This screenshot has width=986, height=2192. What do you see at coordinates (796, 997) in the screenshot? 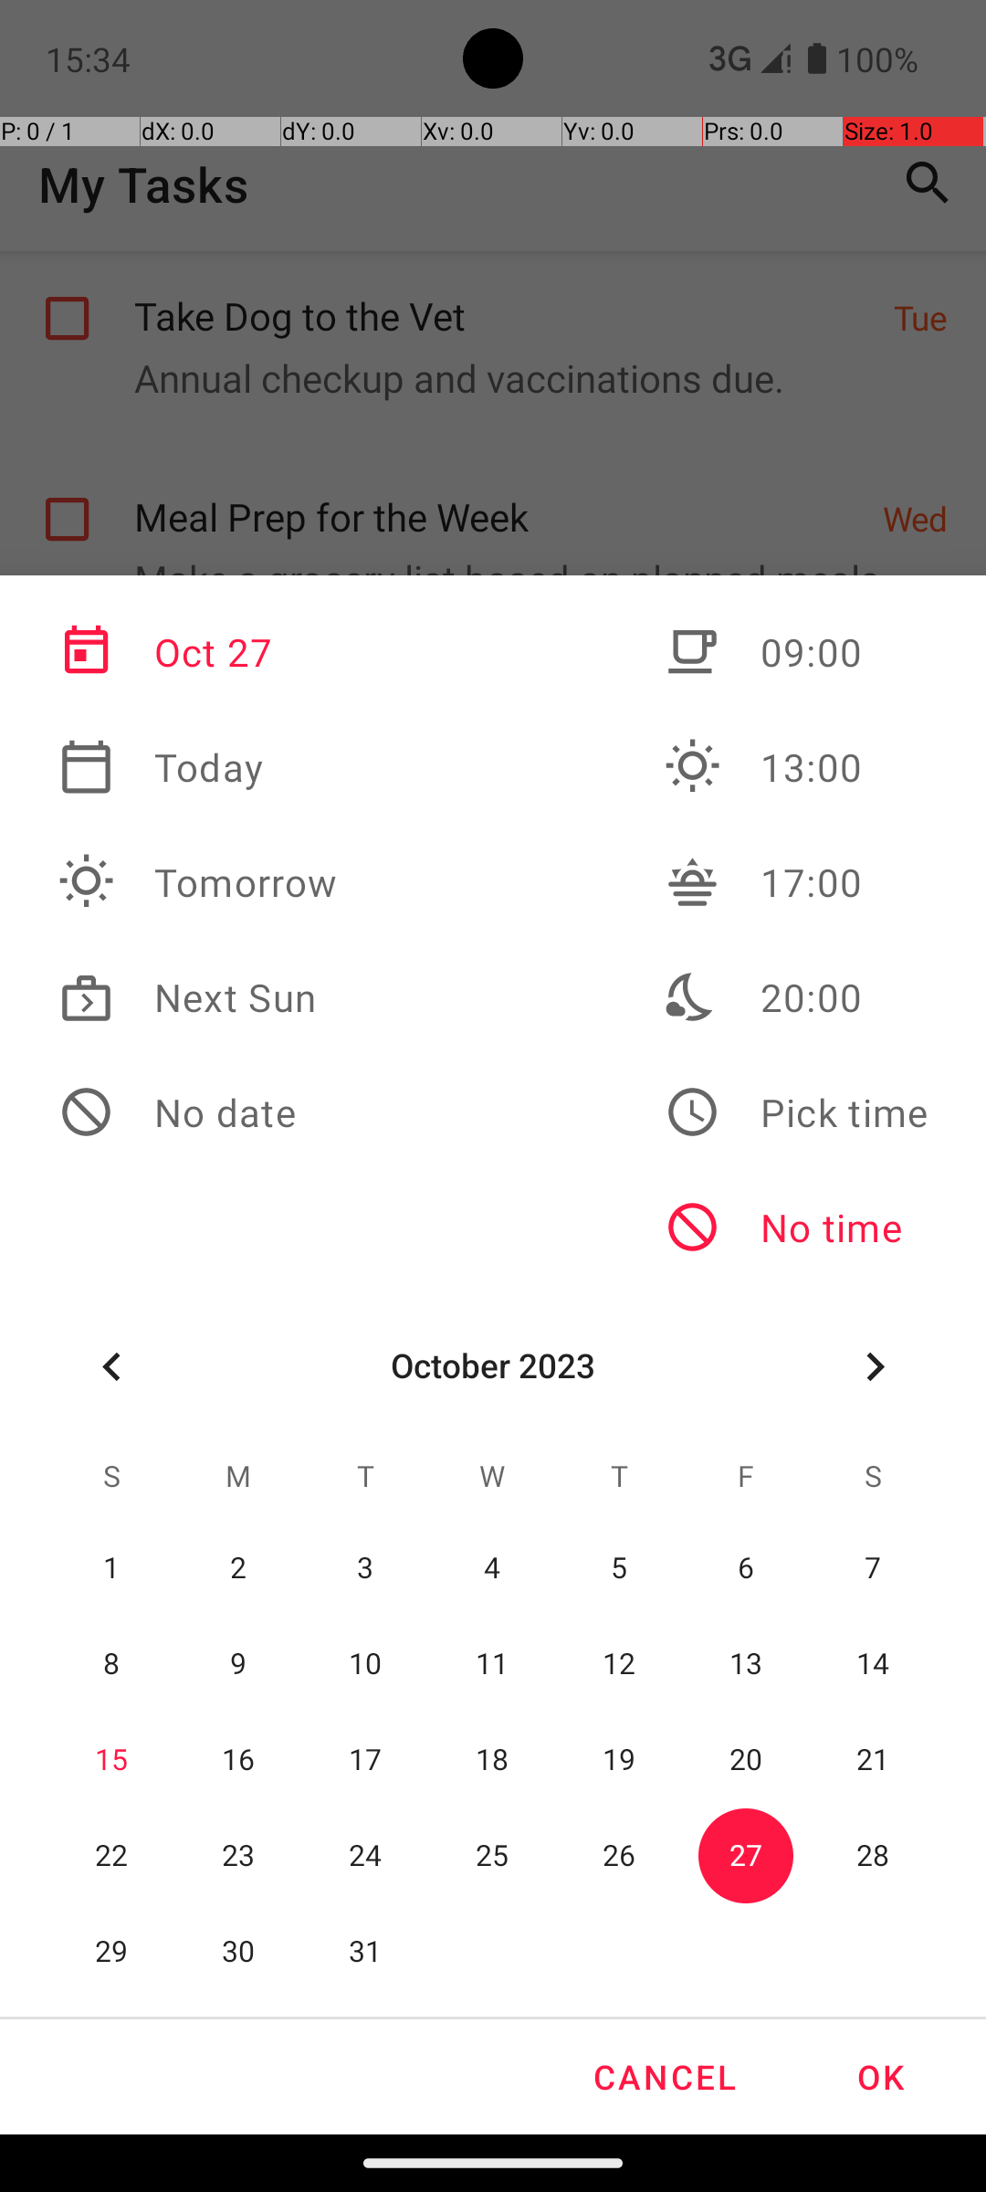
I see `20:00` at bounding box center [796, 997].